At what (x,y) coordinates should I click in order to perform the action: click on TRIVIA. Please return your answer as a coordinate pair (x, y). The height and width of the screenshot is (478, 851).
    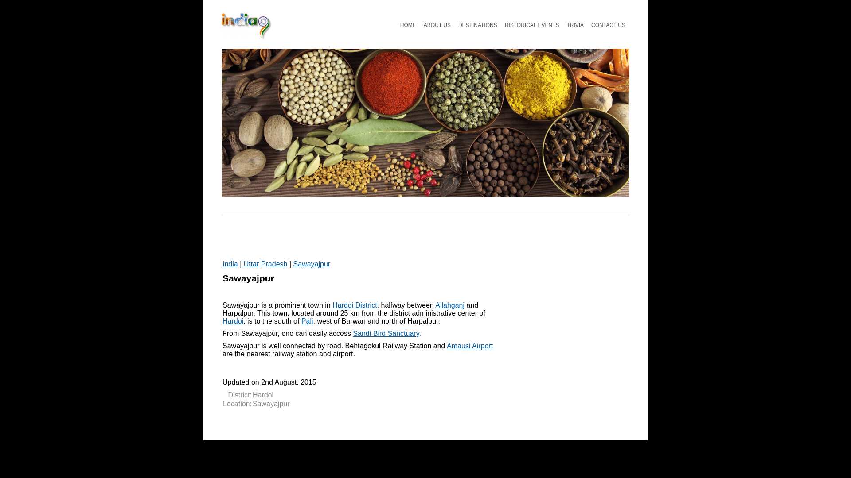
    Looking at the image, I should click on (574, 25).